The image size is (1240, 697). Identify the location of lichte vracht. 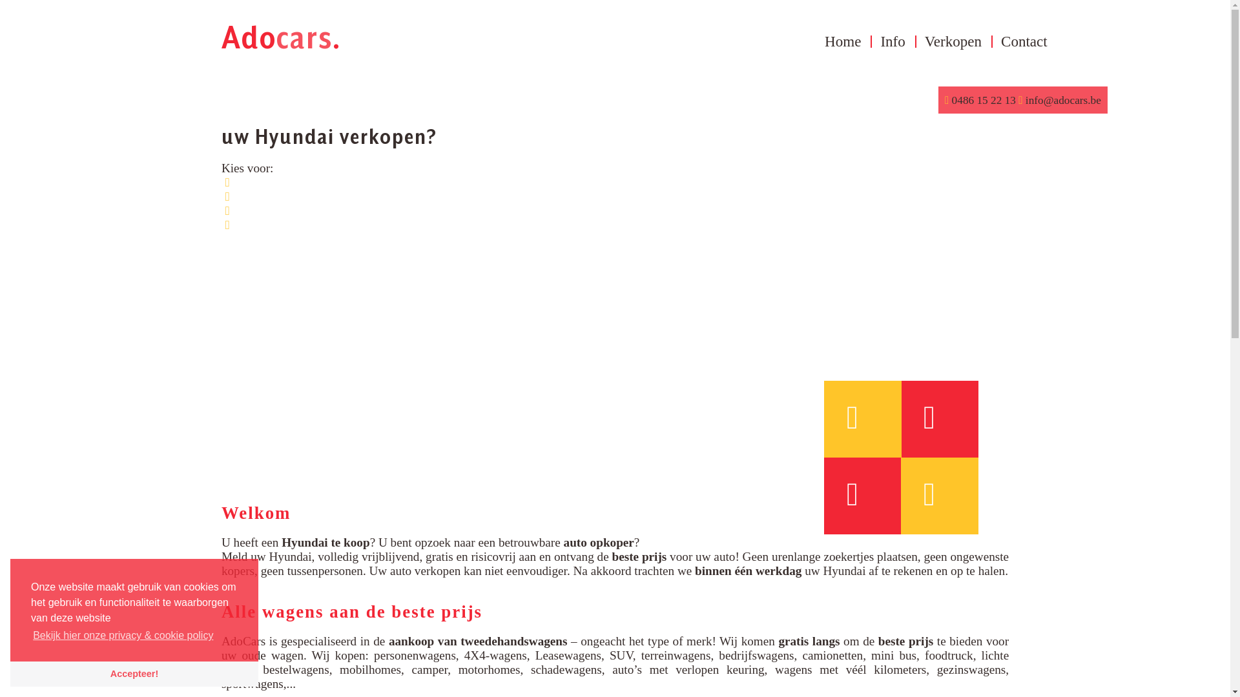
(615, 662).